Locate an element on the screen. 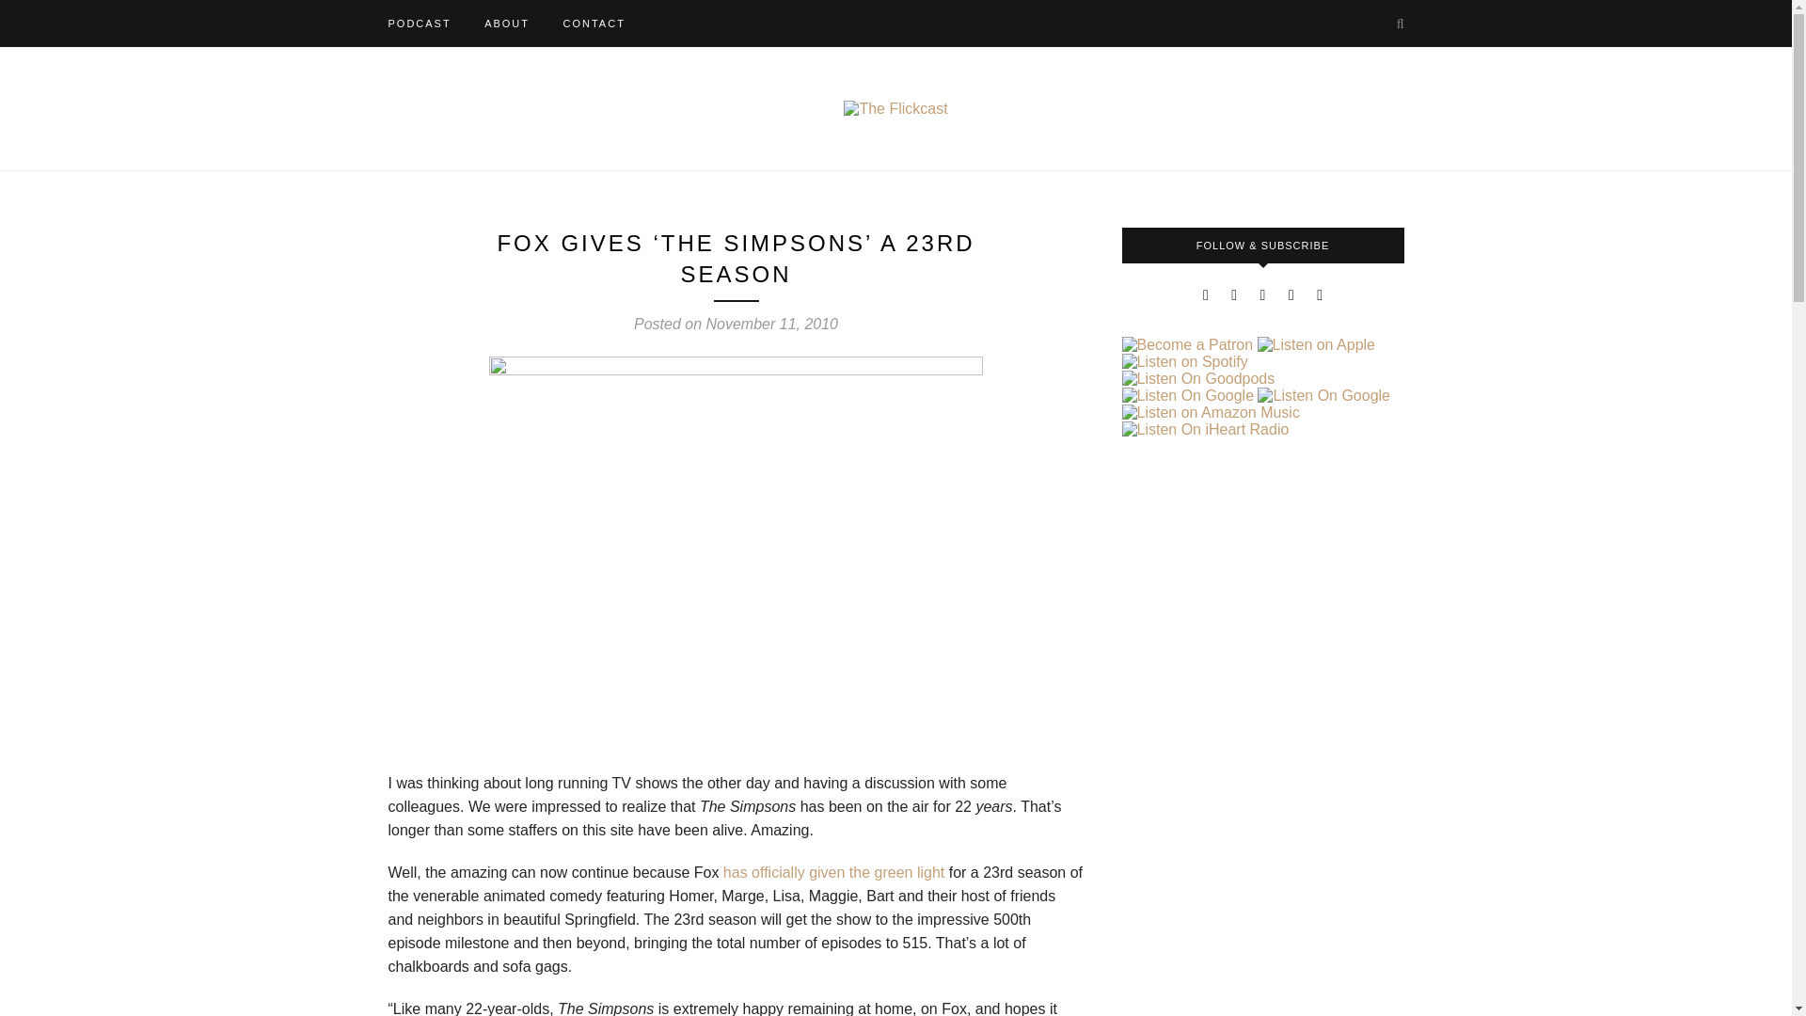 Image resolution: width=1806 pixels, height=1016 pixels. has officially given the green light is located at coordinates (833, 873).